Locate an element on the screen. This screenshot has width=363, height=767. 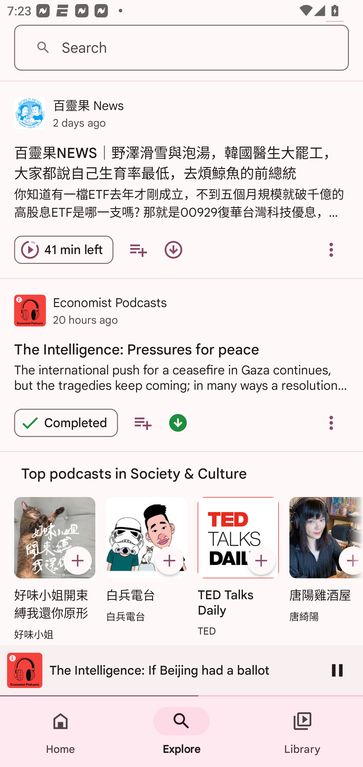
Download episode is located at coordinates (173, 250).